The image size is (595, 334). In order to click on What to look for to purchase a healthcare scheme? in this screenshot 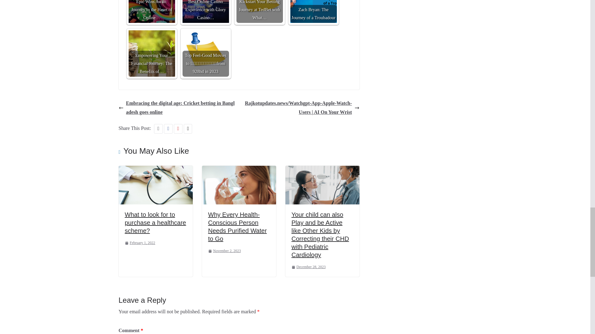, I will do `click(155, 223)`.